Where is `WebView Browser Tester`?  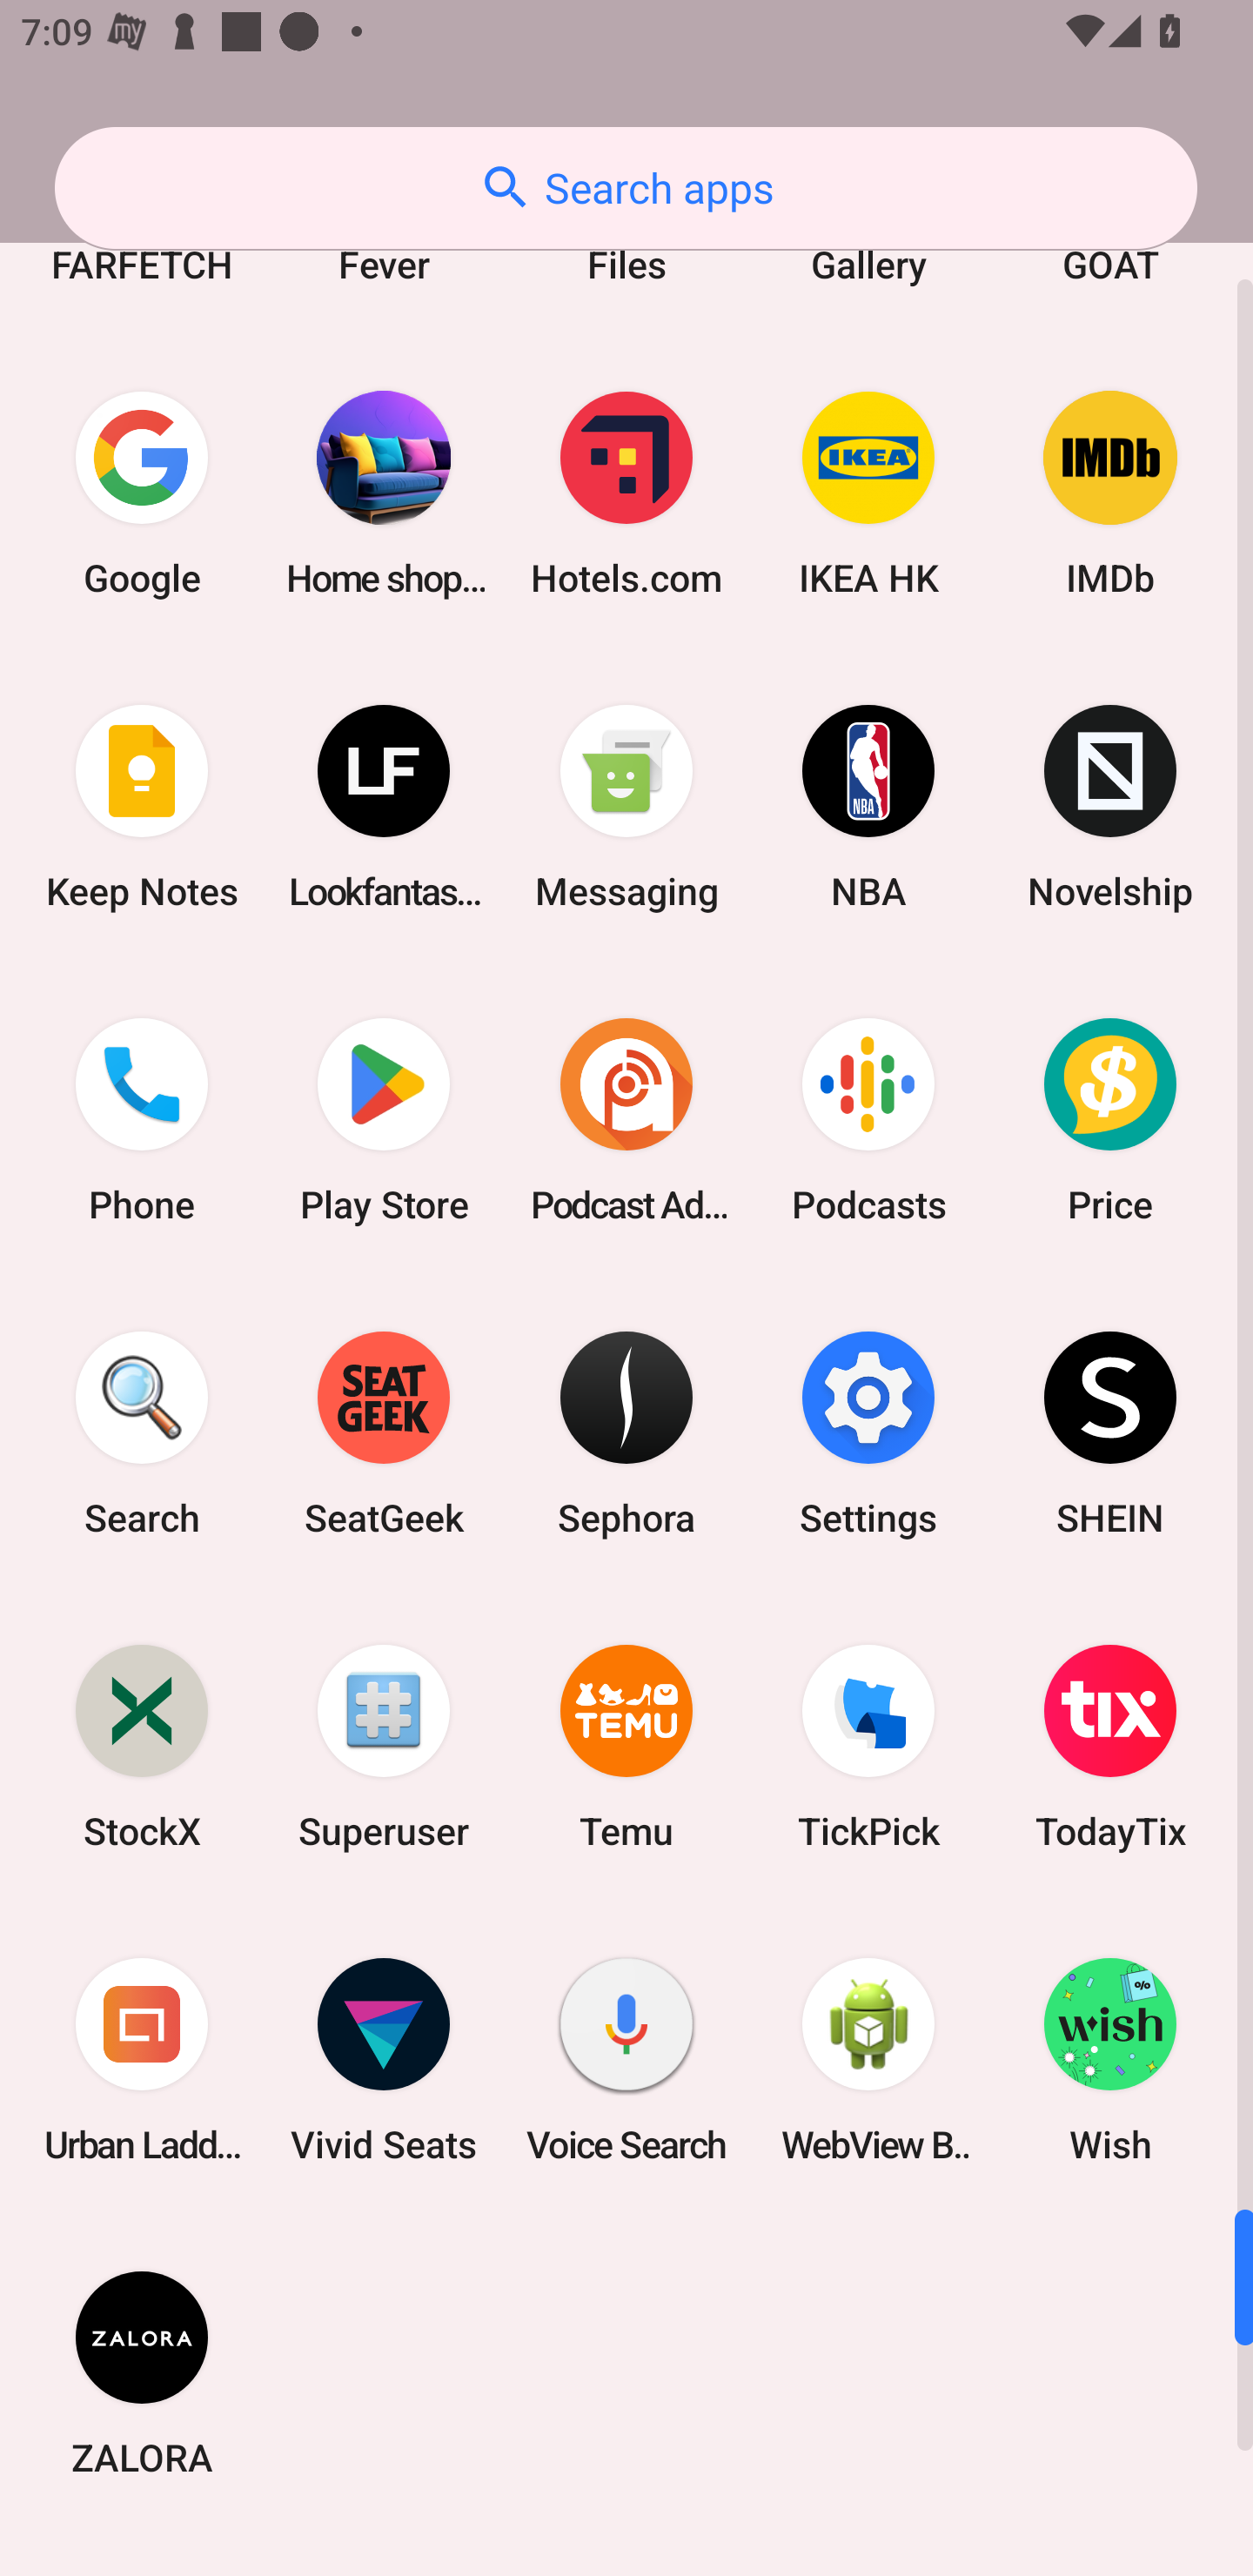 WebView Browser Tester is located at coordinates (868, 2059).